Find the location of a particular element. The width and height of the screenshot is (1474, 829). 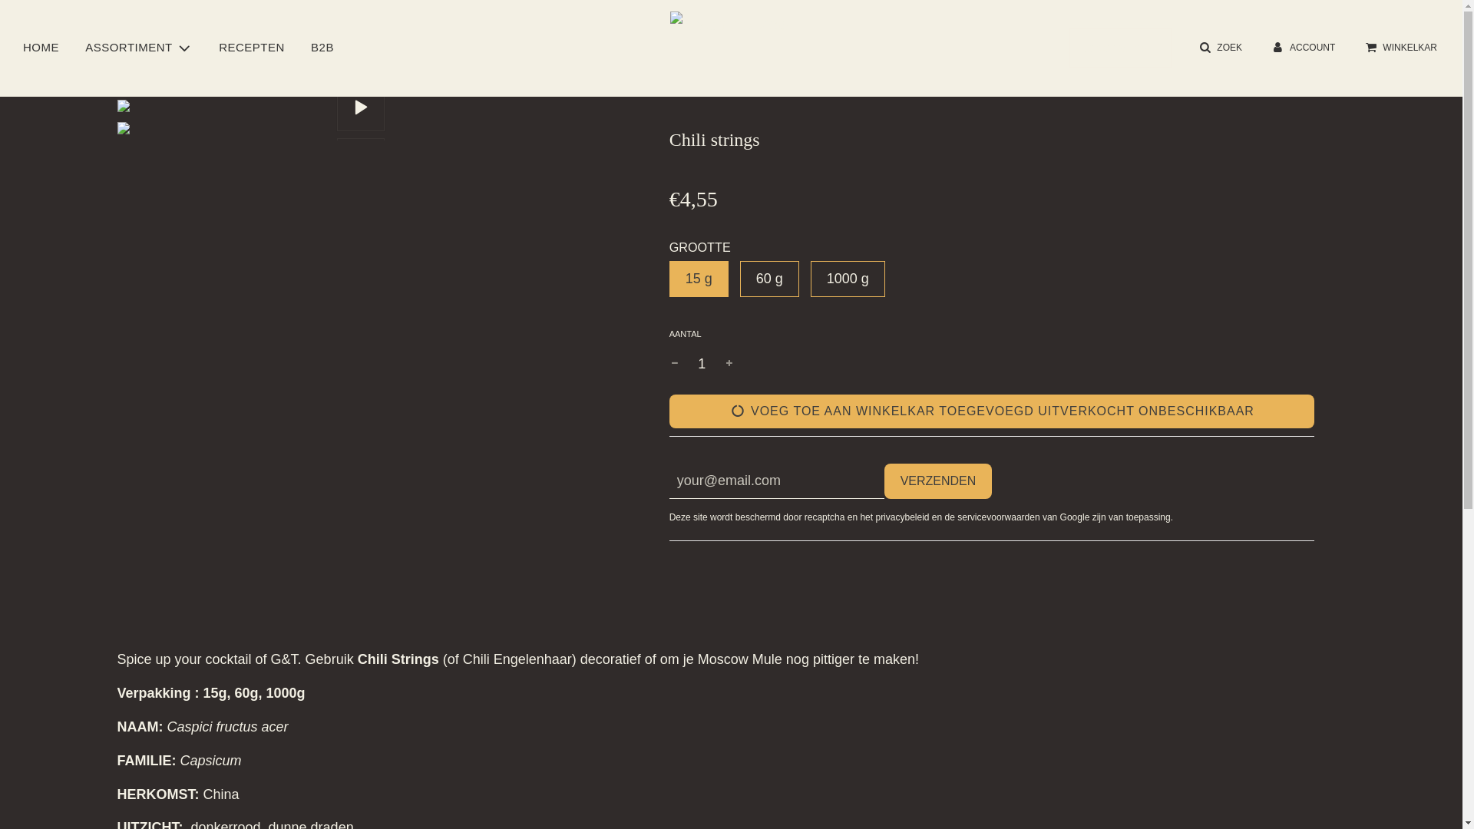

ZOEK is located at coordinates (1219, 48).